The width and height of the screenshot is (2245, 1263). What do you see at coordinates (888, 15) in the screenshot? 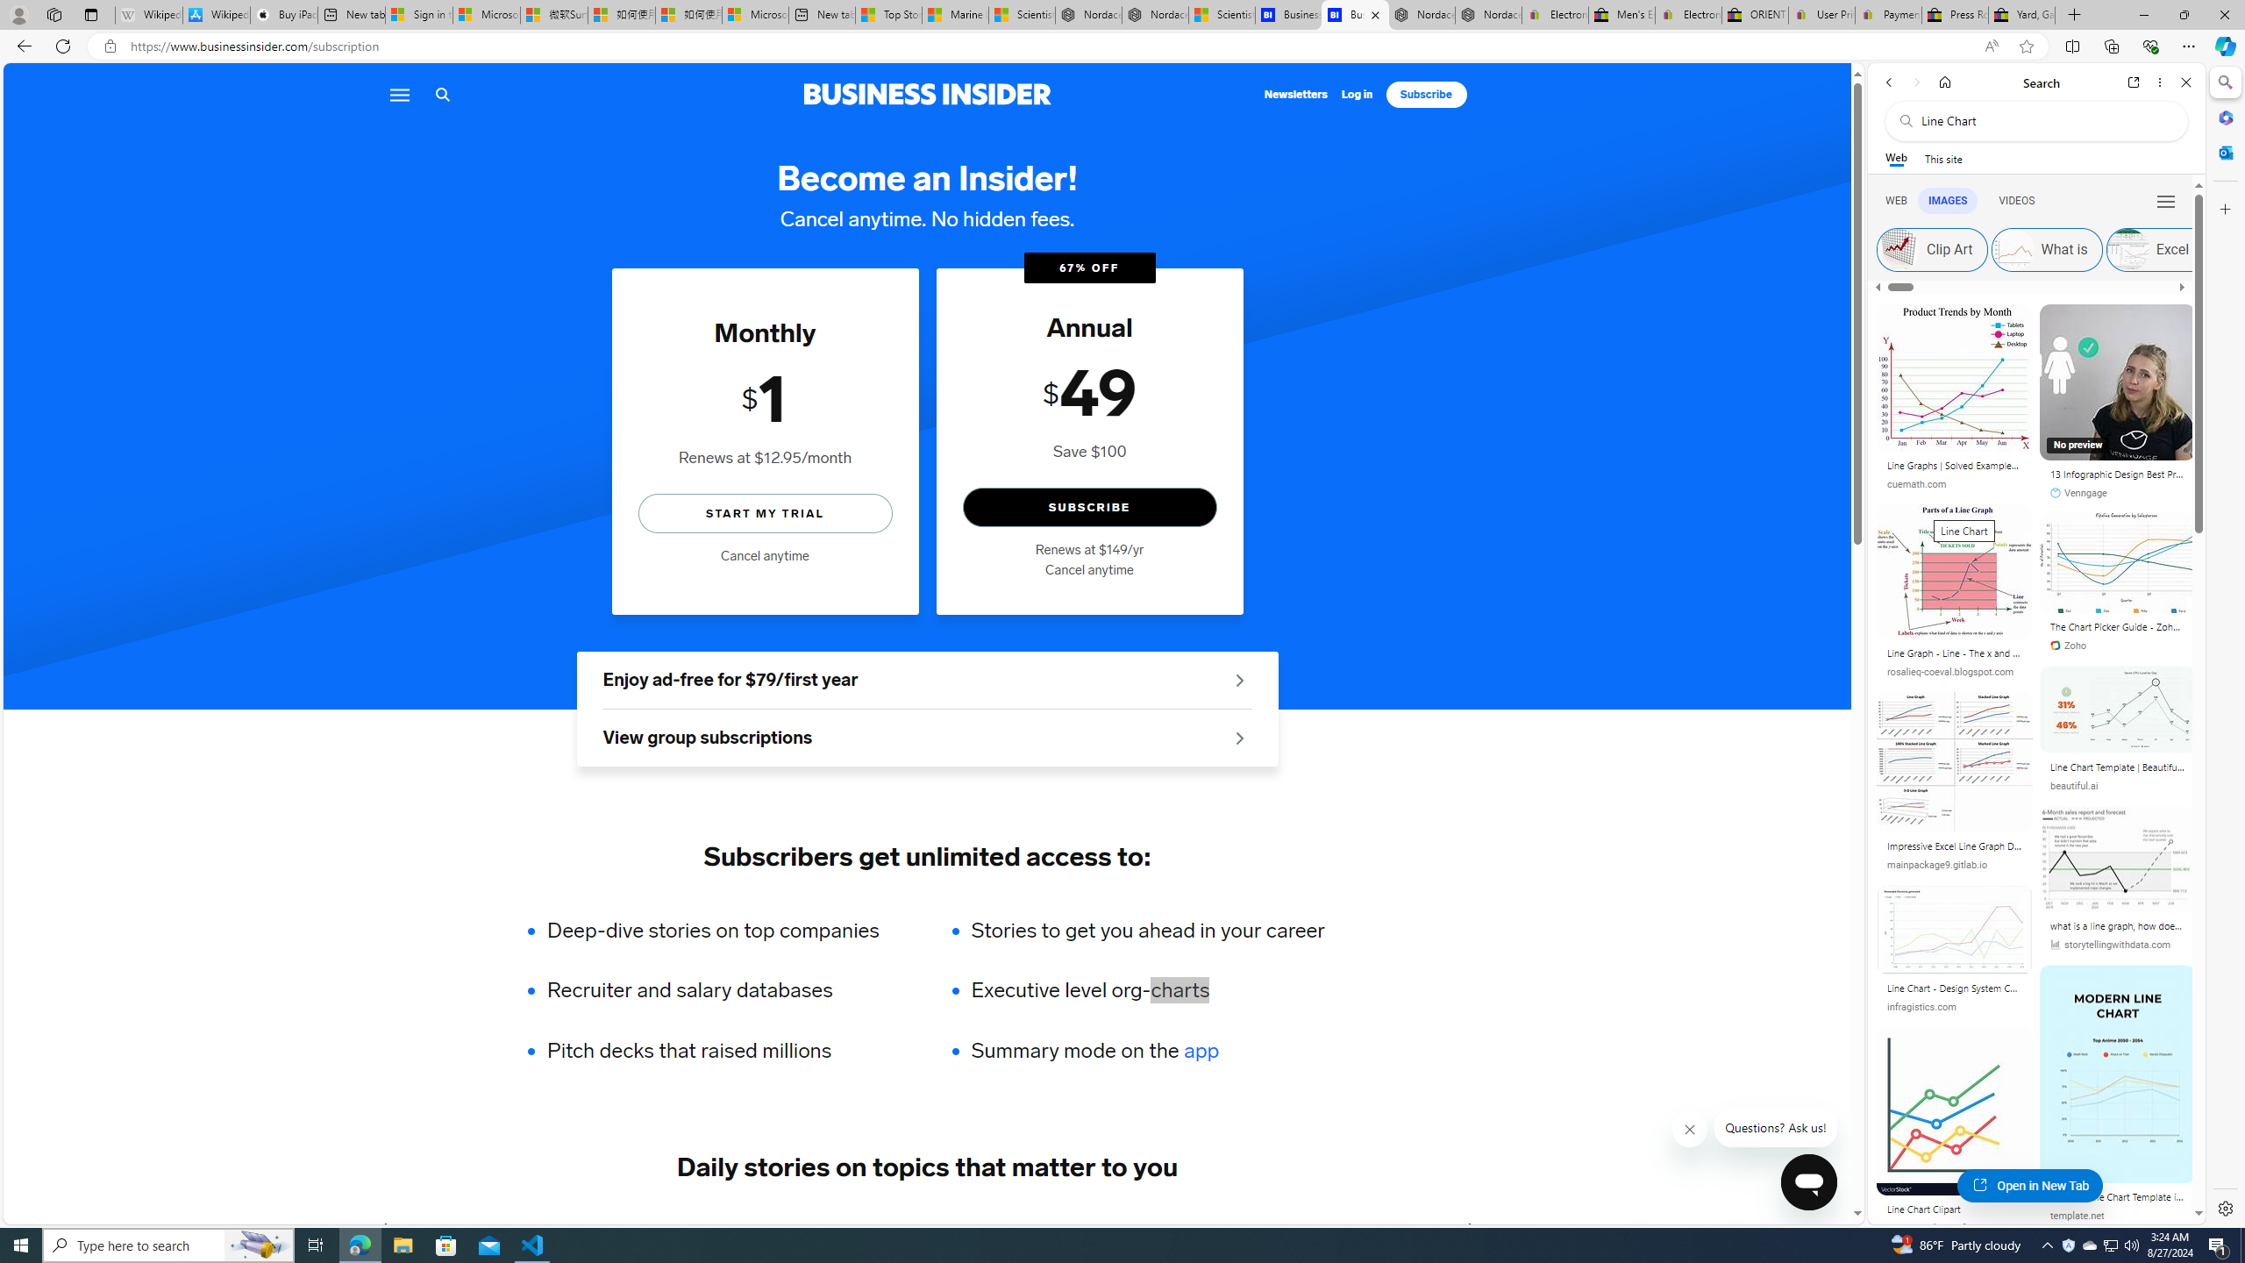
I see `Top Stories - MSN` at bounding box center [888, 15].